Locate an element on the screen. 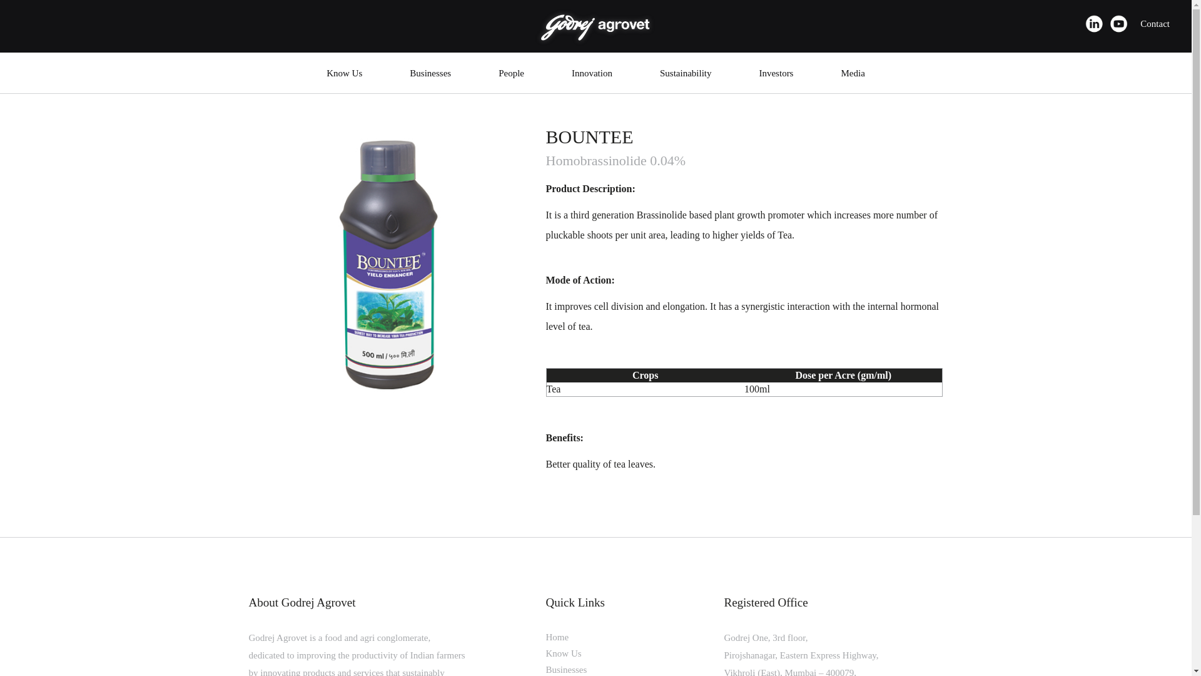  People is located at coordinates (510, 75).